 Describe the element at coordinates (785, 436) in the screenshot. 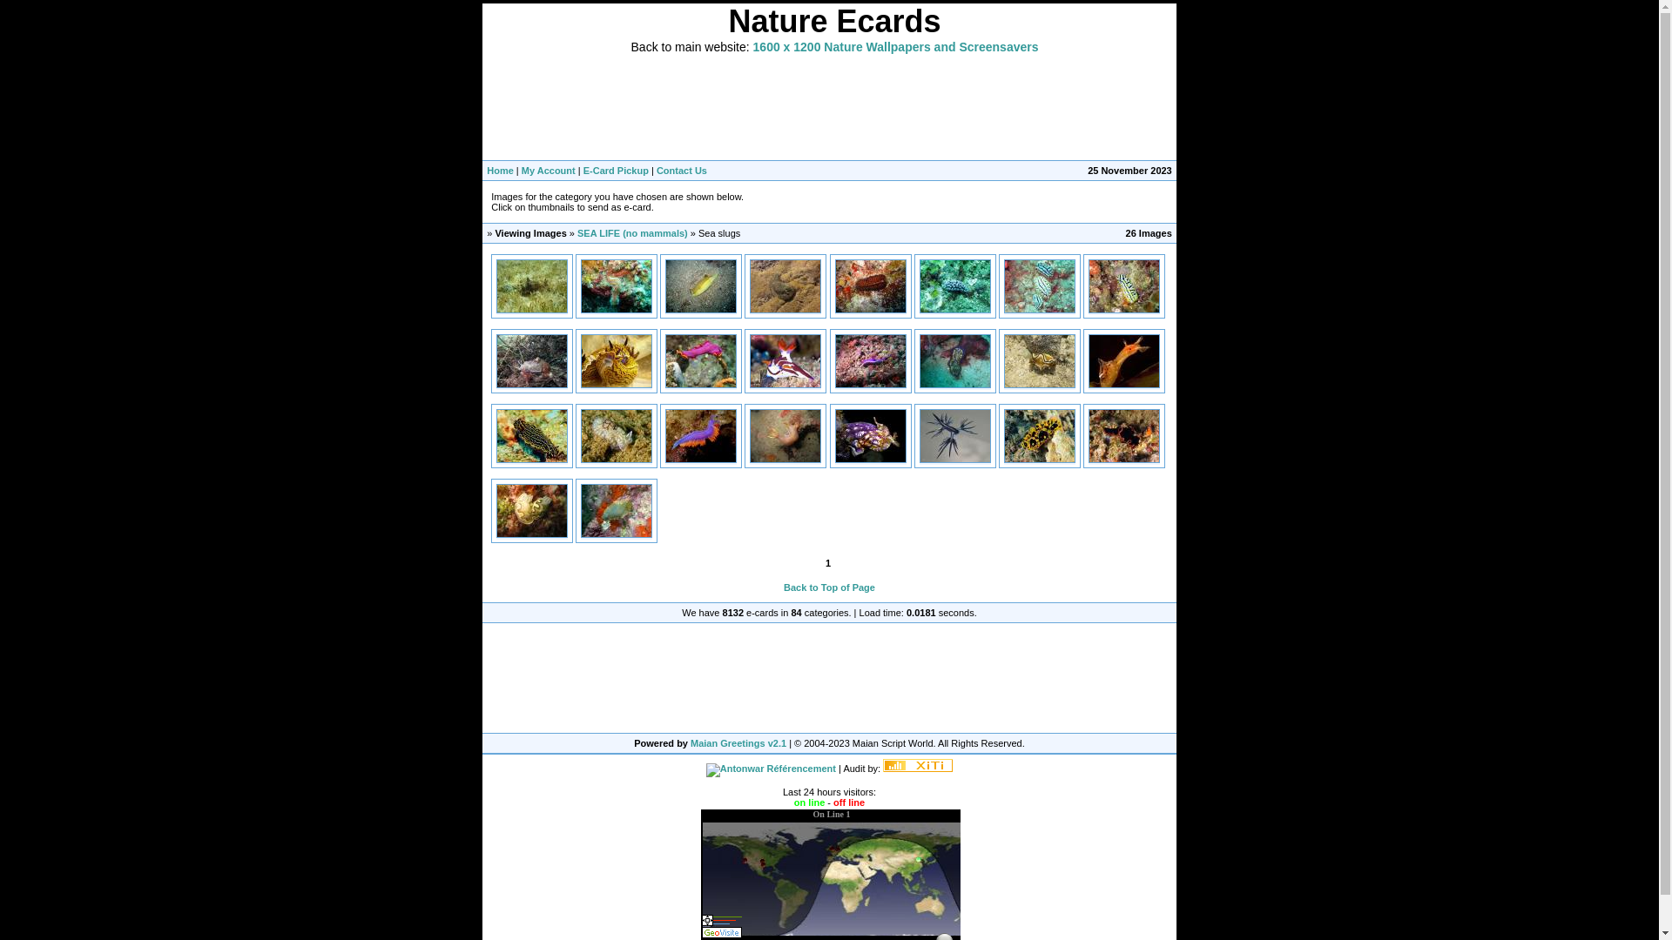

I see `sea-slugs-3 ` at that location.